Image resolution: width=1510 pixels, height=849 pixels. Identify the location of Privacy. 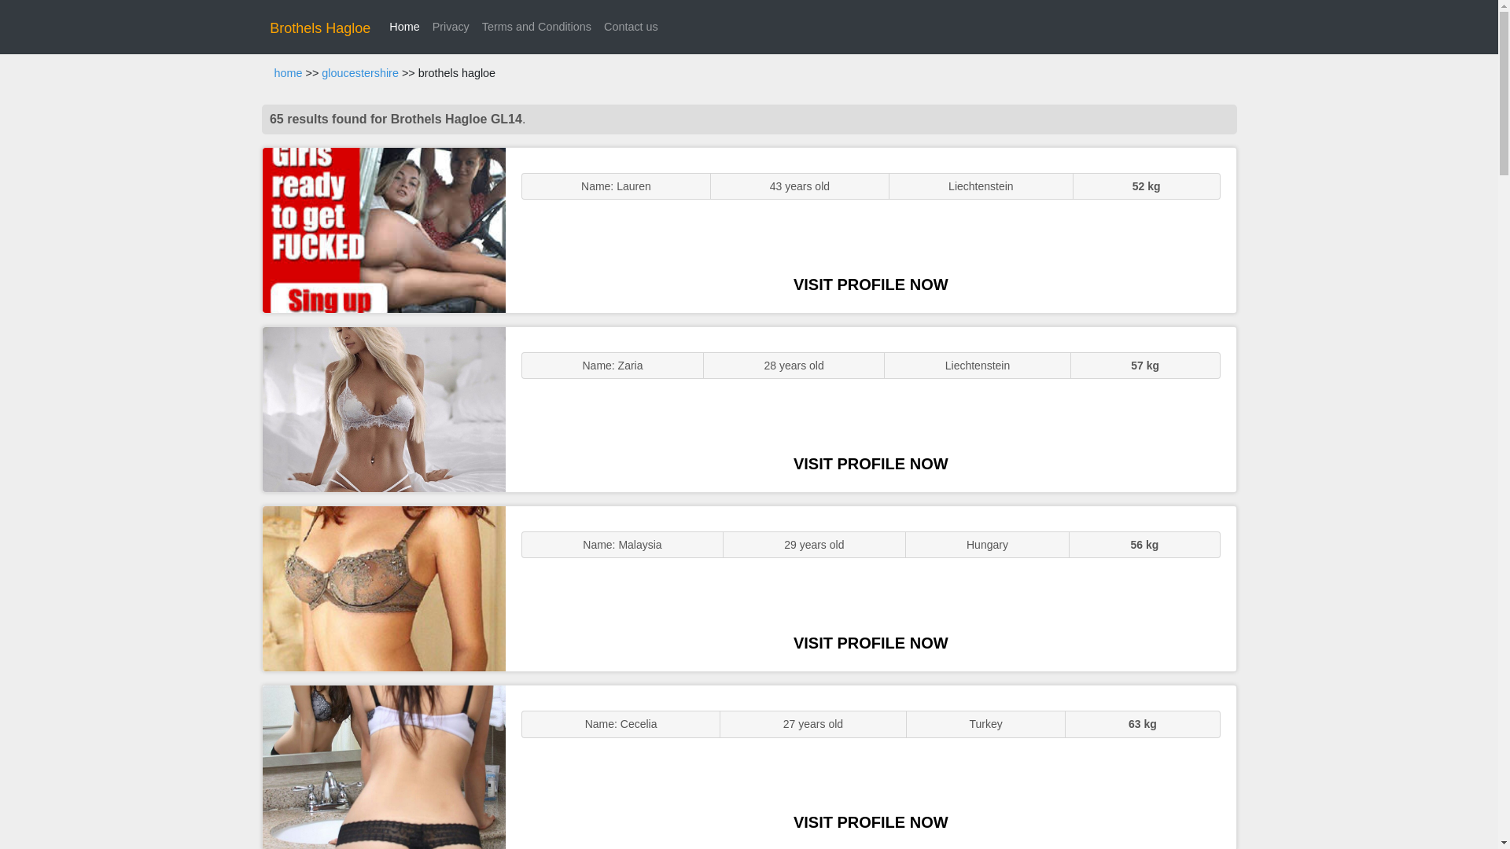
(450, 27).